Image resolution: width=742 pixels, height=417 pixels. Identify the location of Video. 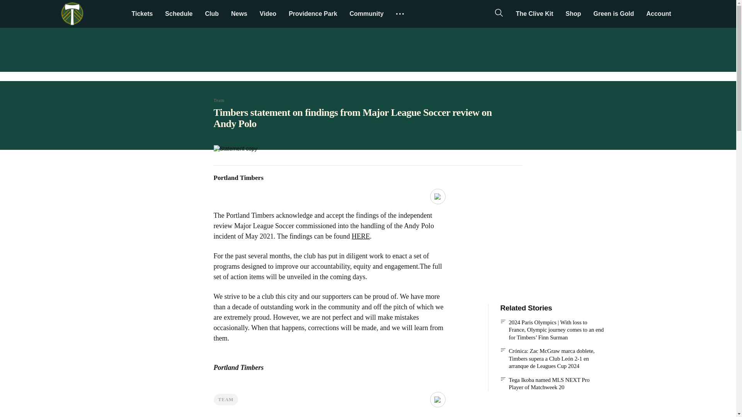
(268, 14).